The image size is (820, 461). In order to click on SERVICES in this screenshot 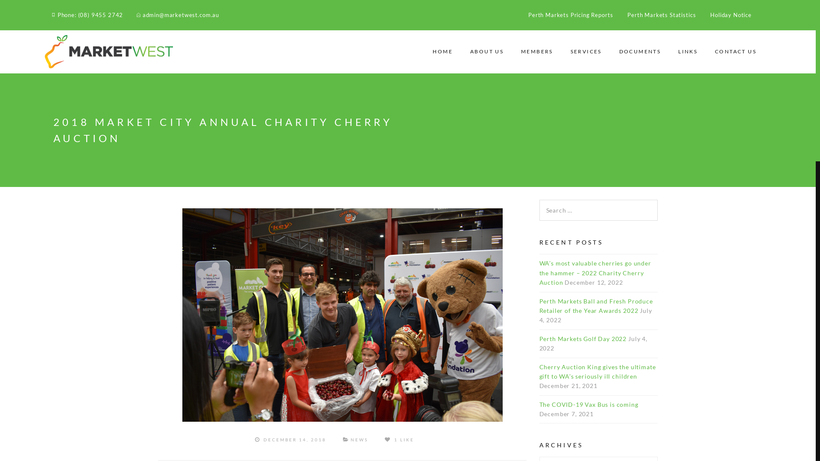, I will do `click(586, 52)`.